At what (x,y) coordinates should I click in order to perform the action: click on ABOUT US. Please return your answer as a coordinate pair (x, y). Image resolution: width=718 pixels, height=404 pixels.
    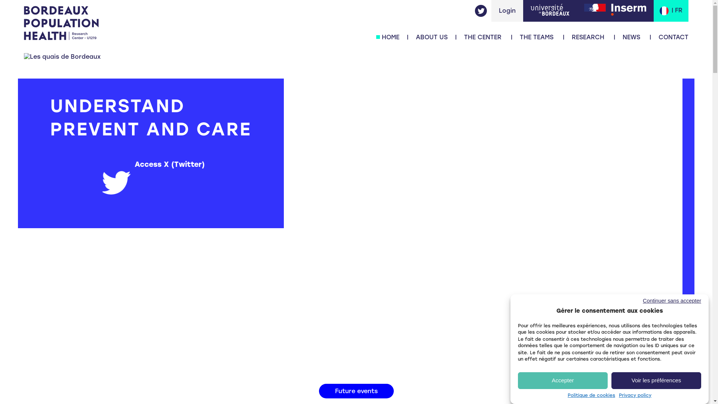
    Looking at the image, I should click on (432, 37).